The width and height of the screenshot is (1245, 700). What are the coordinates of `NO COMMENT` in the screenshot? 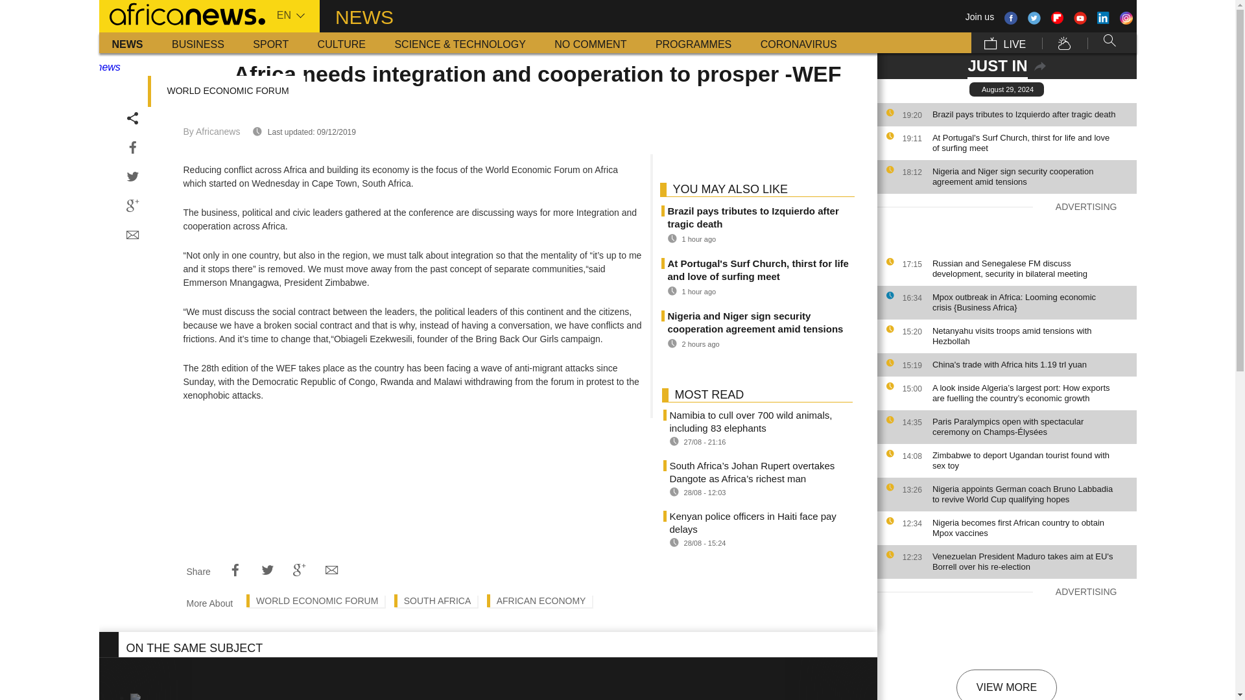 It's located at (590, 43).